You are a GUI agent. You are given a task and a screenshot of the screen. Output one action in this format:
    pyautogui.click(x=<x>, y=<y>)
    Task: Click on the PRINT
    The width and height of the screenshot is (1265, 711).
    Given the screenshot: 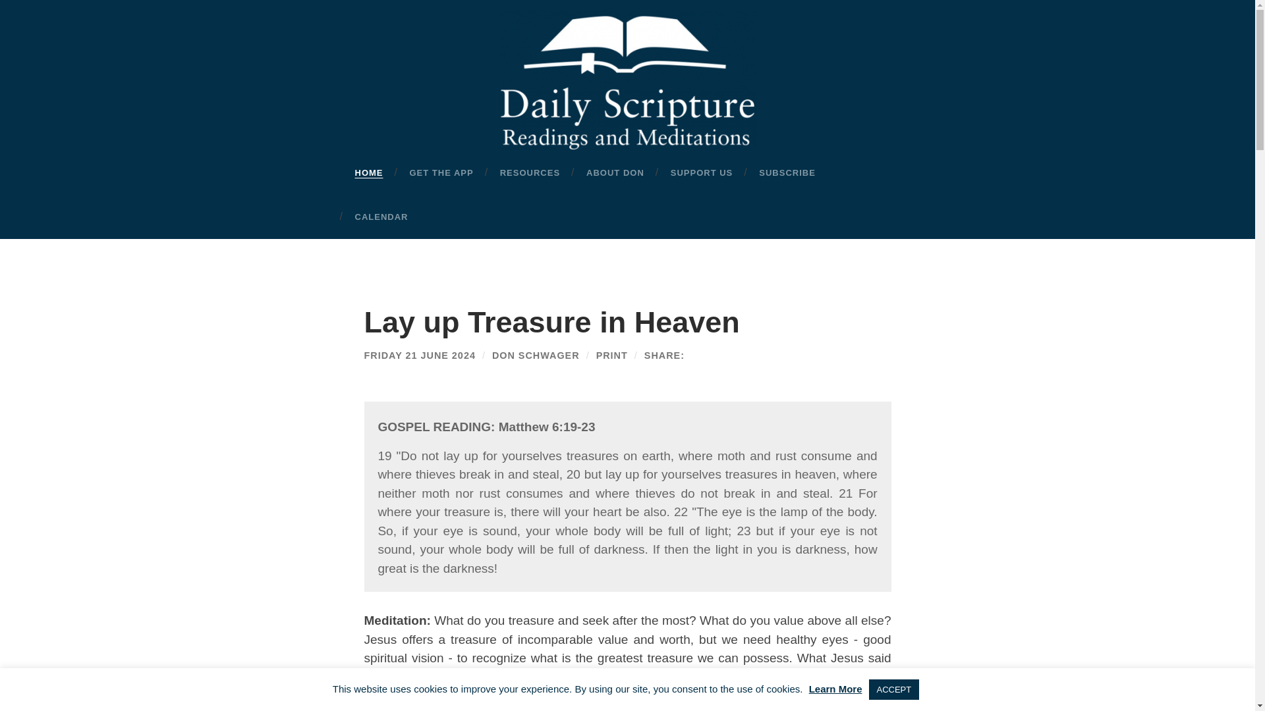 What is the action you would take?
    pyautogui.click(x=611, y=355)
    